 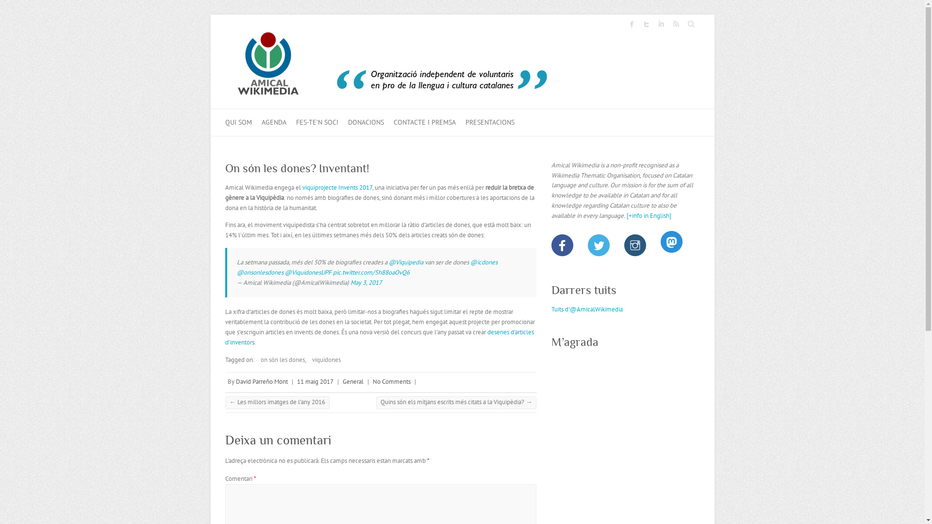 I want to click on Amical Wikimedia LinkedIn, so click(x=661, y=24).